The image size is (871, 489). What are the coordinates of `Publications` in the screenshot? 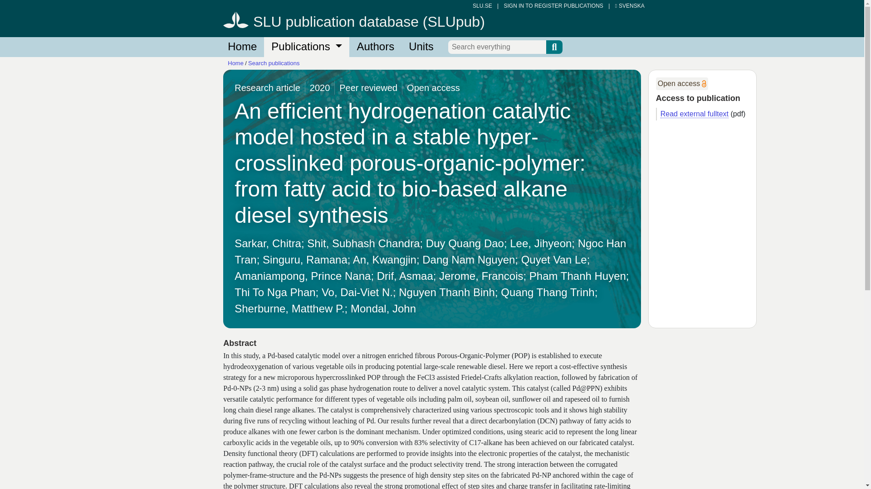 It's located at (306, 47).